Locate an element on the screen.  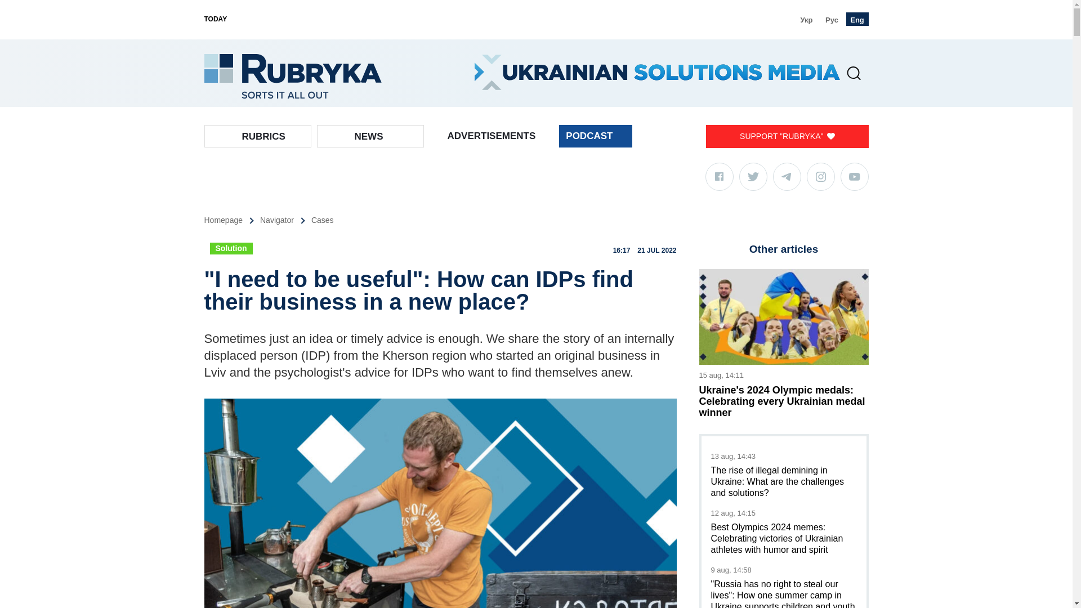
Navigator is located at coordinates (285, 220).